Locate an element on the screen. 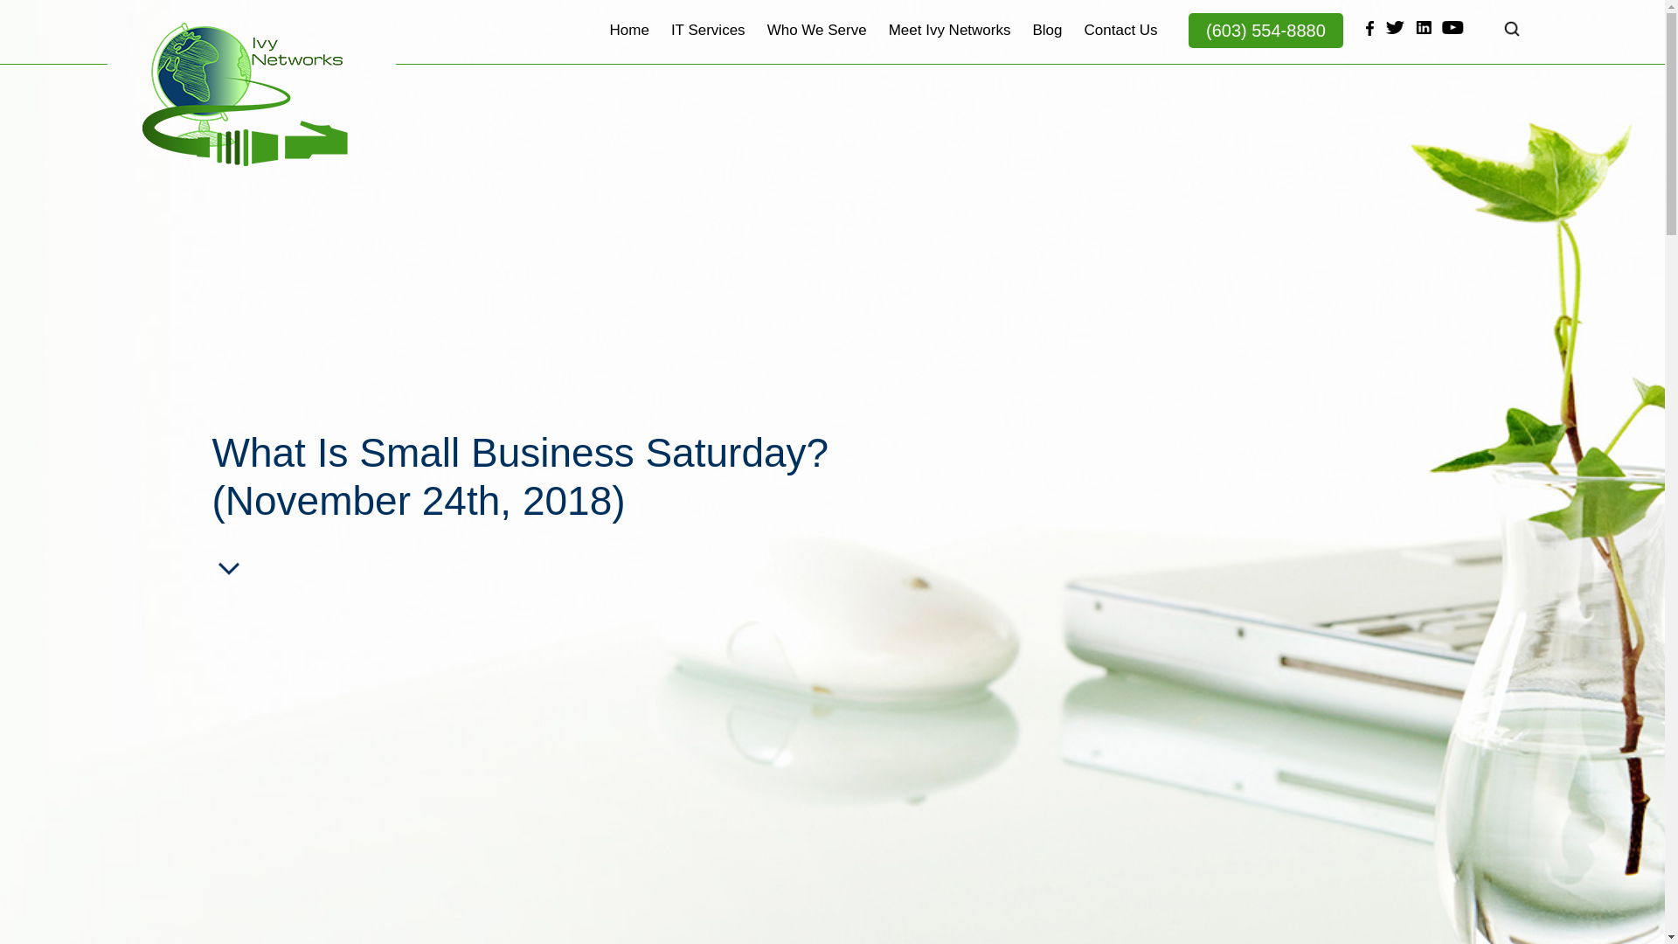 The height and width of the screenshot is (944, 1678). Home is located at coordinates (629, 43).